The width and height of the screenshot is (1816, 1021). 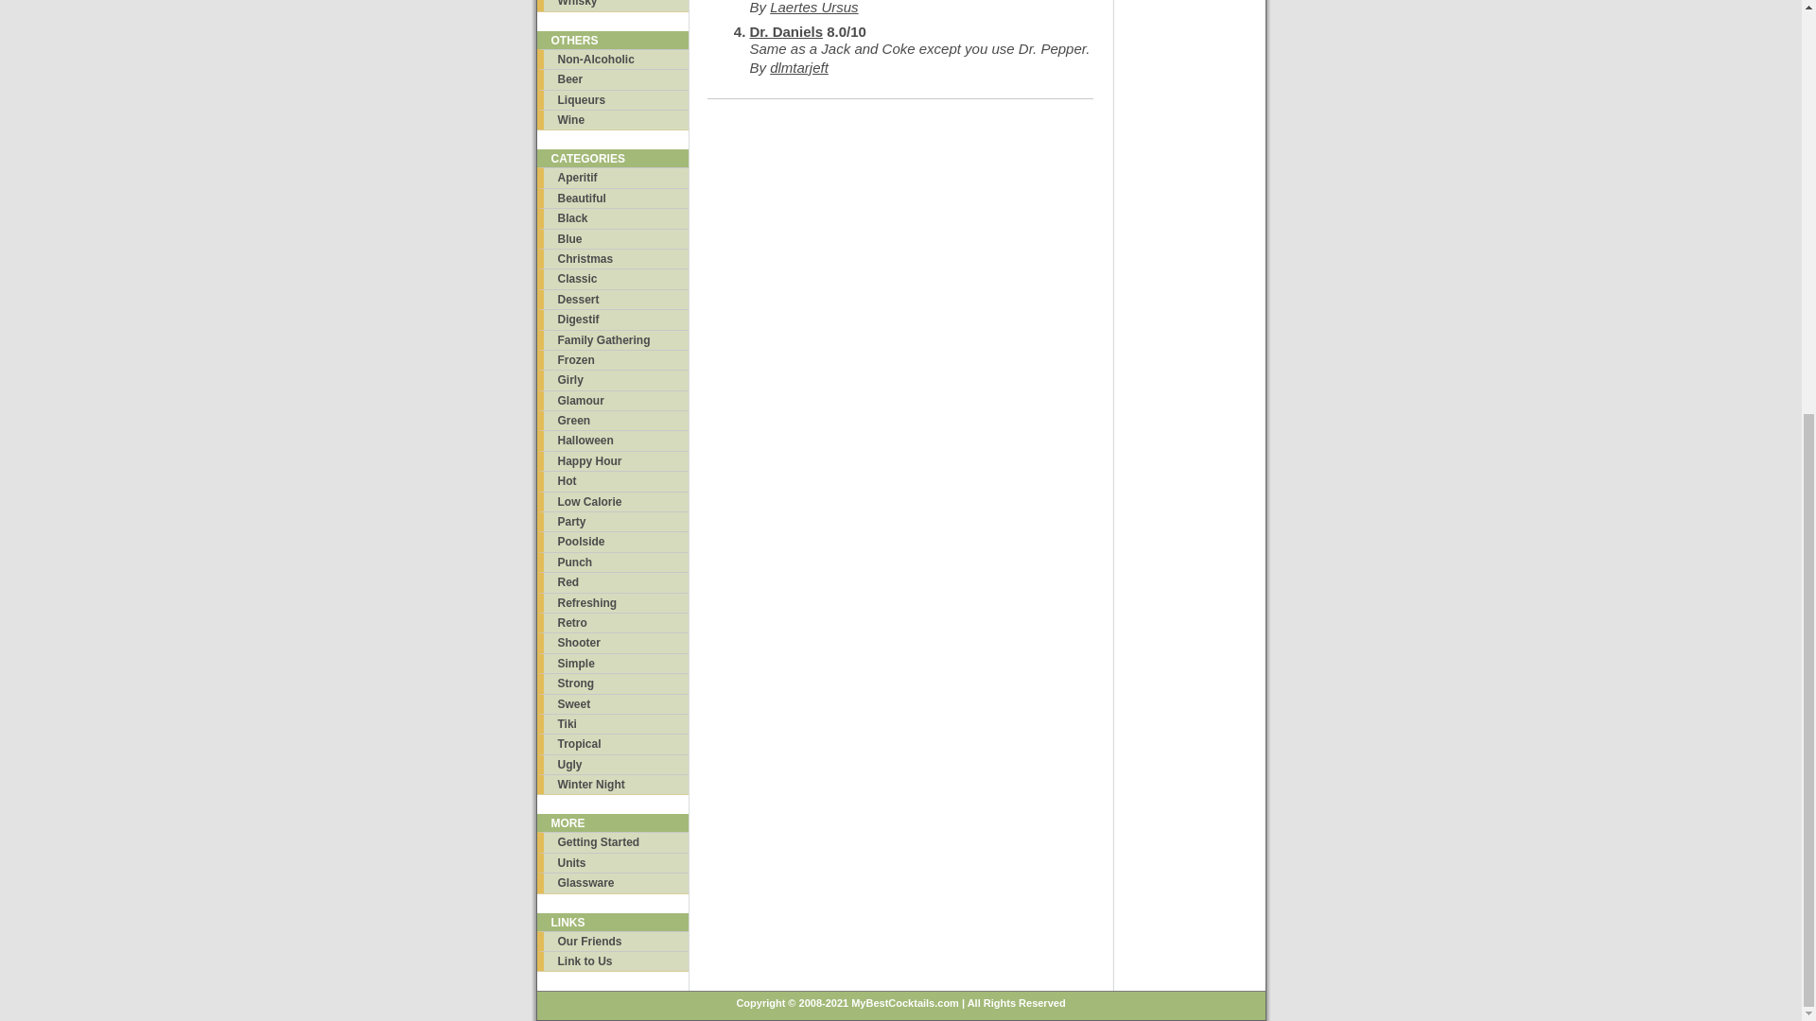 I want to click on Black, so click(x=613, y=217).